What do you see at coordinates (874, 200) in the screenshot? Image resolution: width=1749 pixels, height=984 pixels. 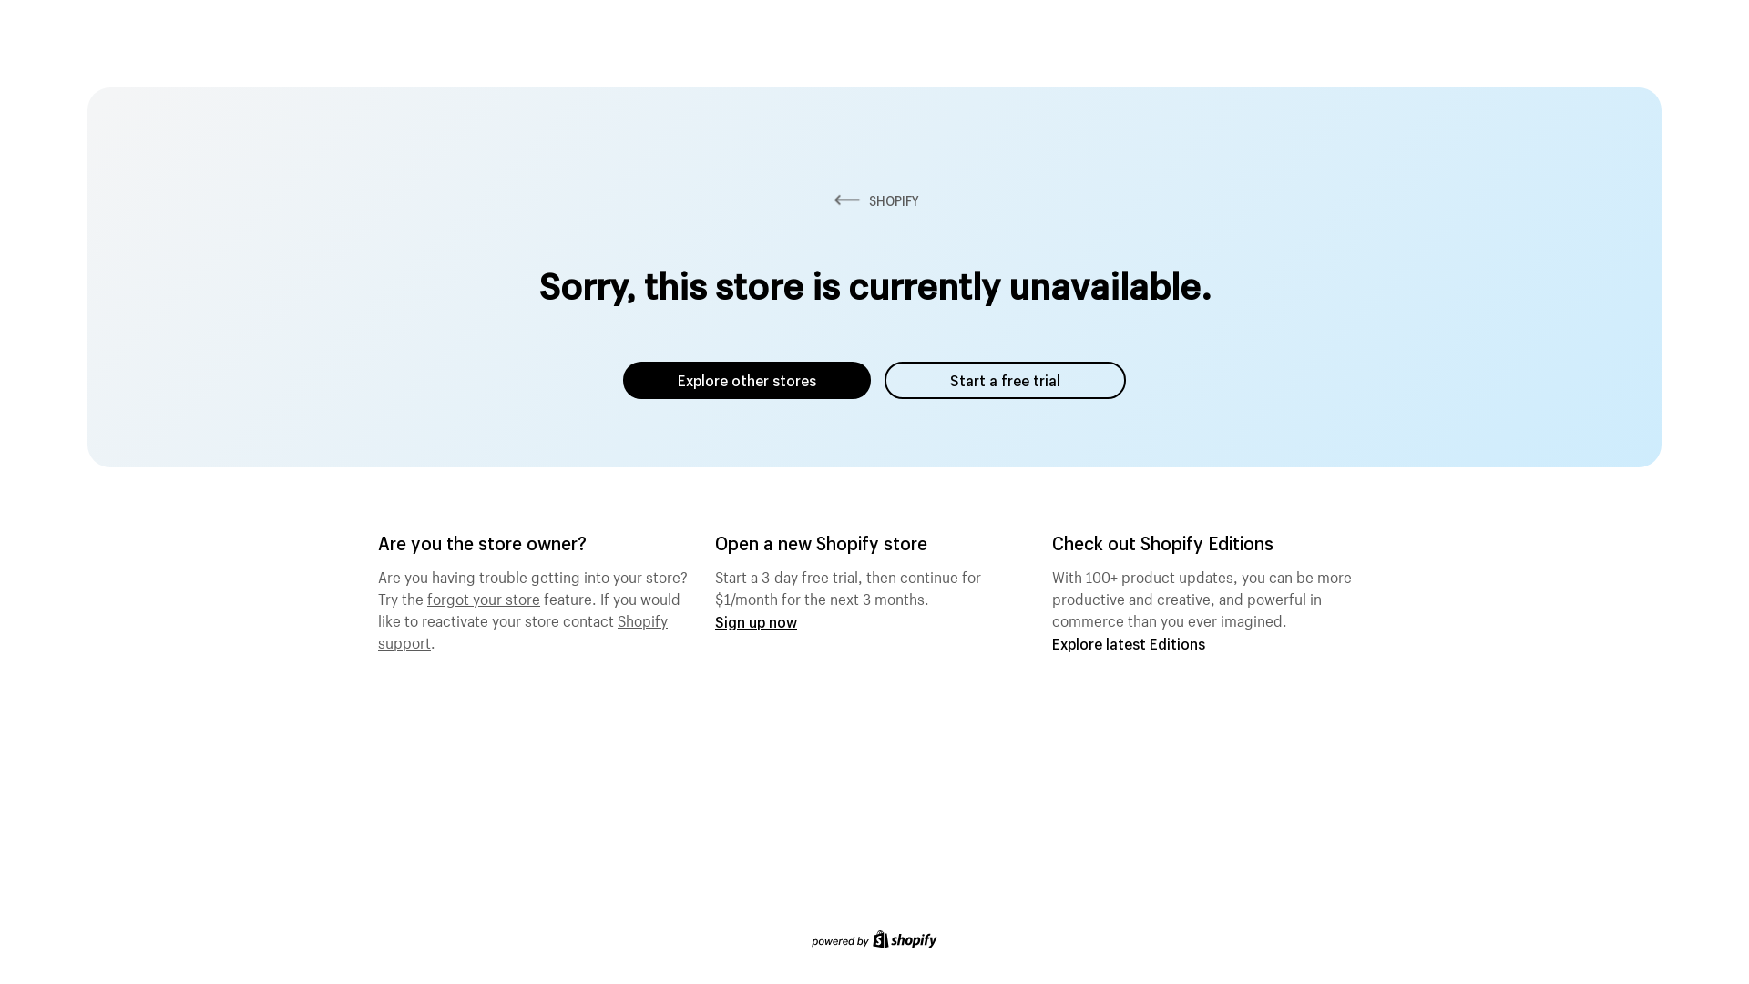 I see `SHOPIFY` at bounding box center [874, 200].